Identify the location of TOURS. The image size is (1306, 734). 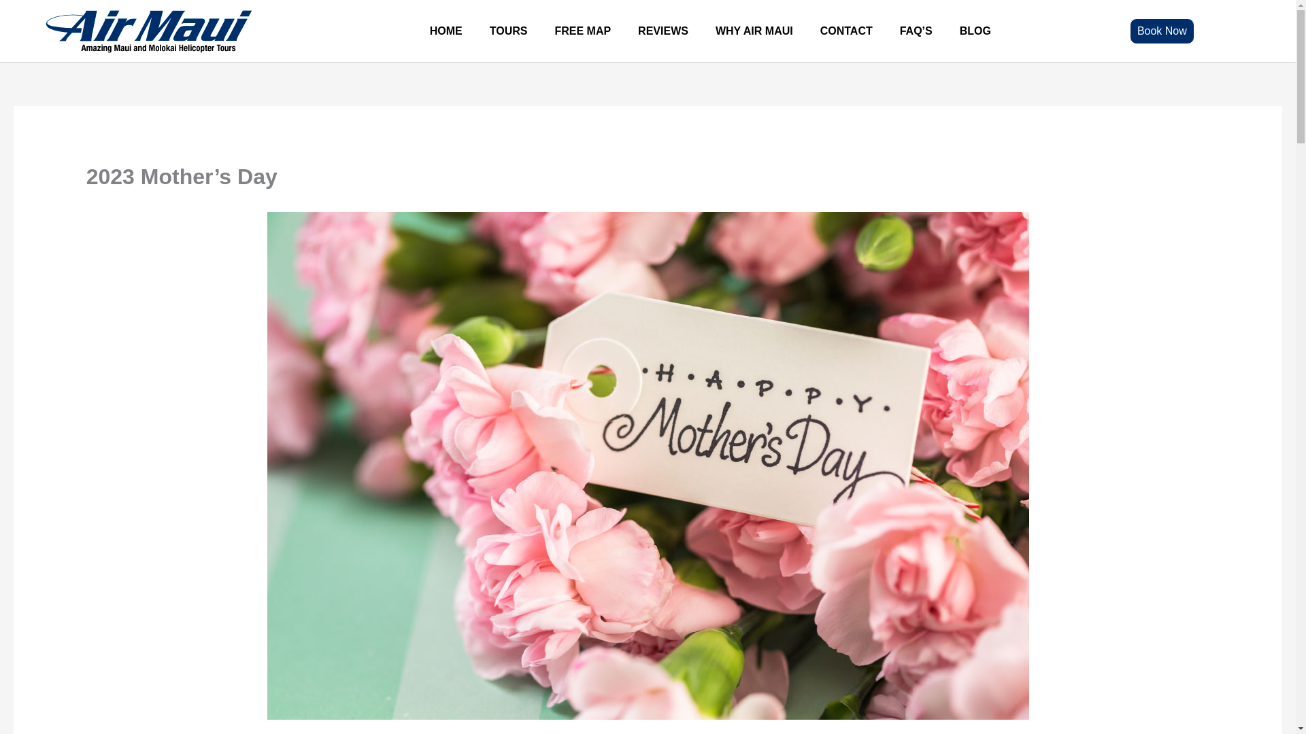
(509, 30).